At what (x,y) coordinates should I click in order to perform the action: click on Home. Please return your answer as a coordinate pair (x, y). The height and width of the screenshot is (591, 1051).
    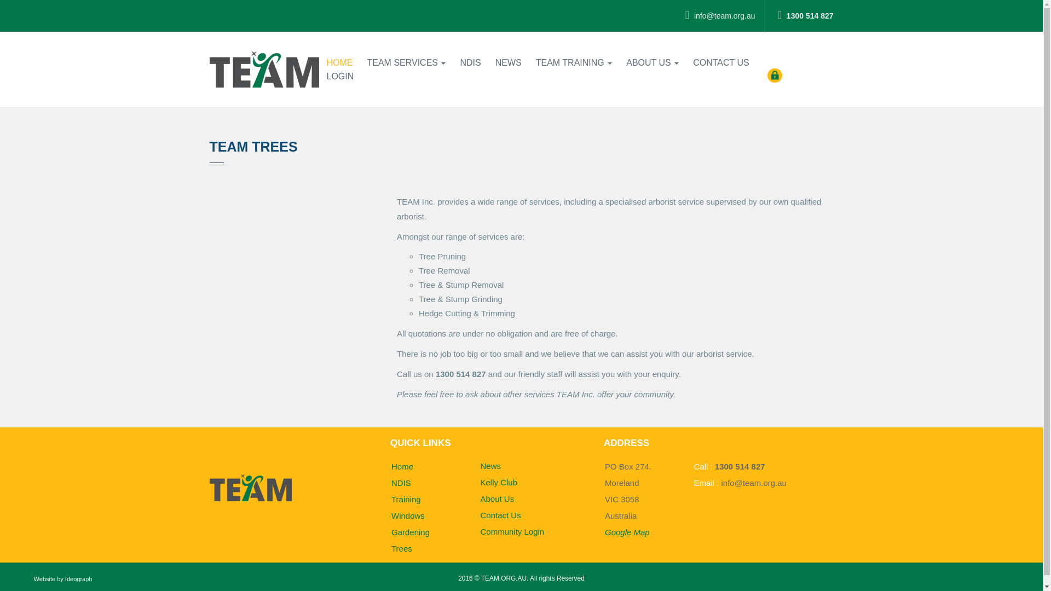
    Looking at the image, I should click on (402, 466).